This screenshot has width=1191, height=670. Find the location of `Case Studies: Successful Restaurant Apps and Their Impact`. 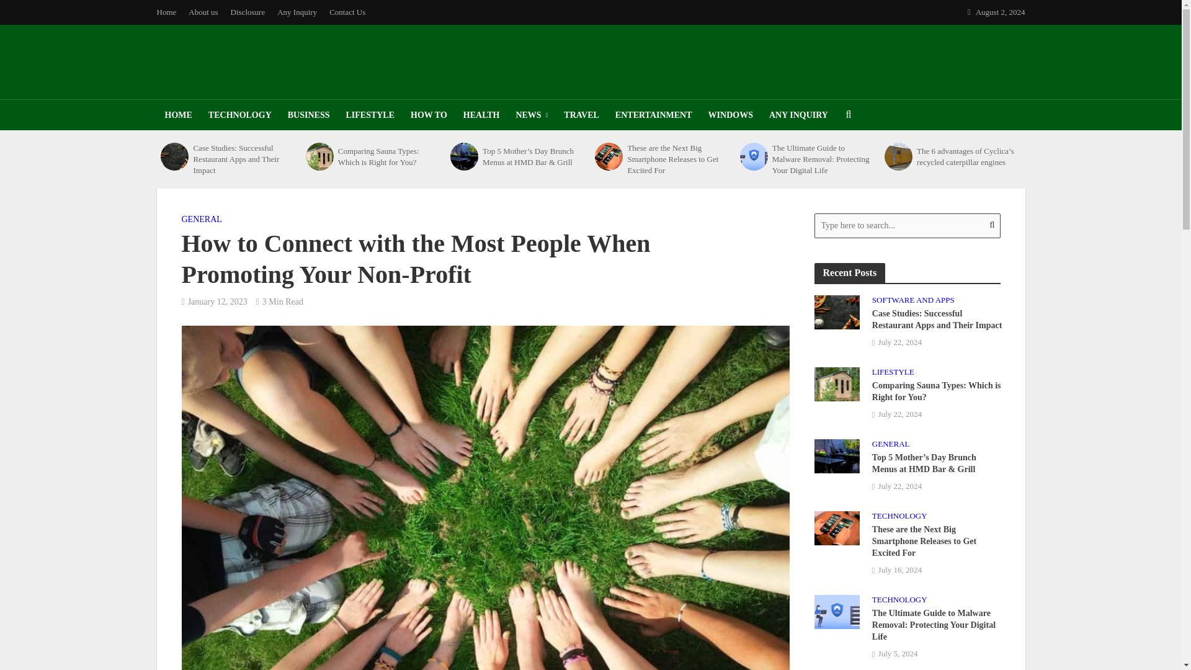

Case Studies: Successful Restaurant Apps and Their Impact is located at coordinates (174, 156).